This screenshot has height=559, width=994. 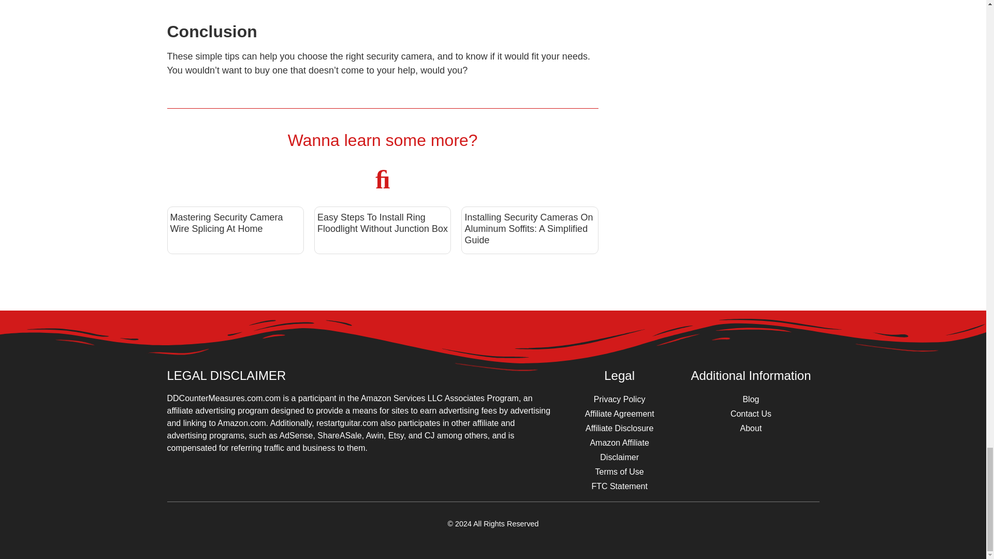 What do you see at coordinates (382, 223) in the screenshot?
I see `Easy Steps To Install Ring Floodlight Without Junction Box` at bounding box center [382, 223].